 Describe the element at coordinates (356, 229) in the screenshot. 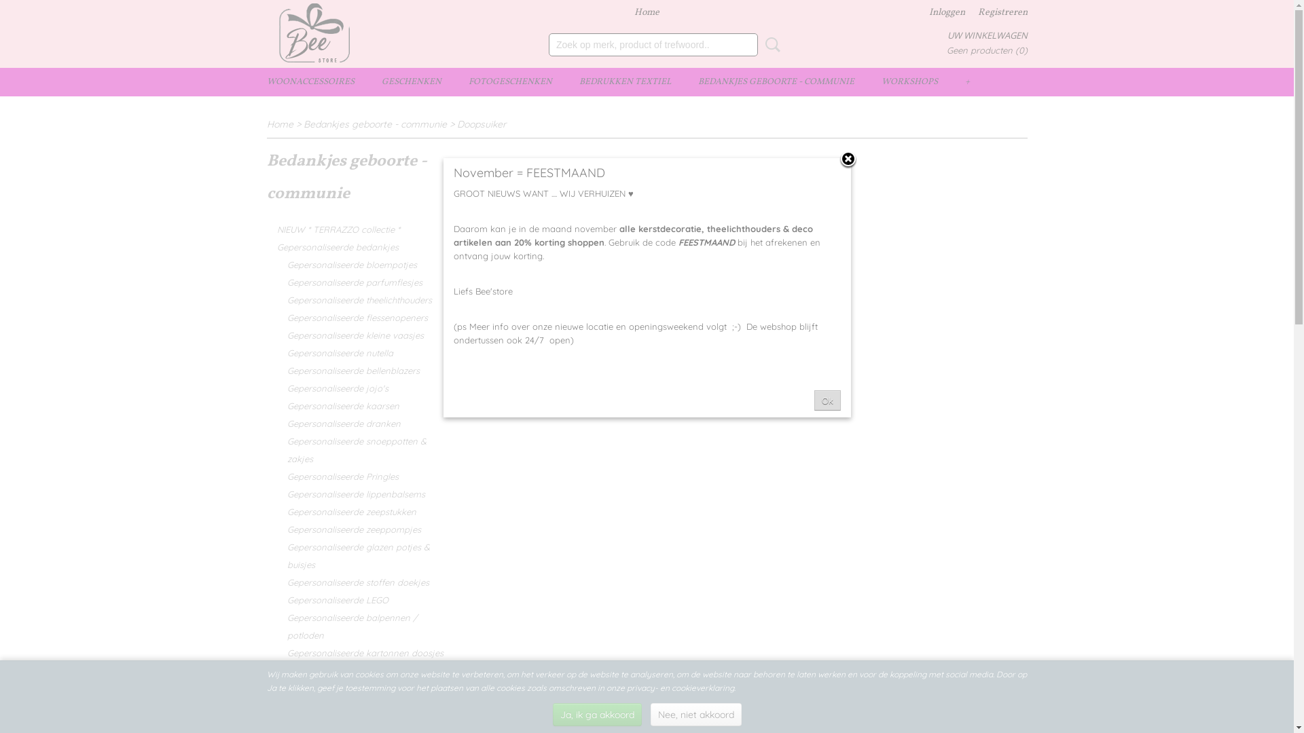

I see `NIEUW * TERRAZZO collectie *` at that location.